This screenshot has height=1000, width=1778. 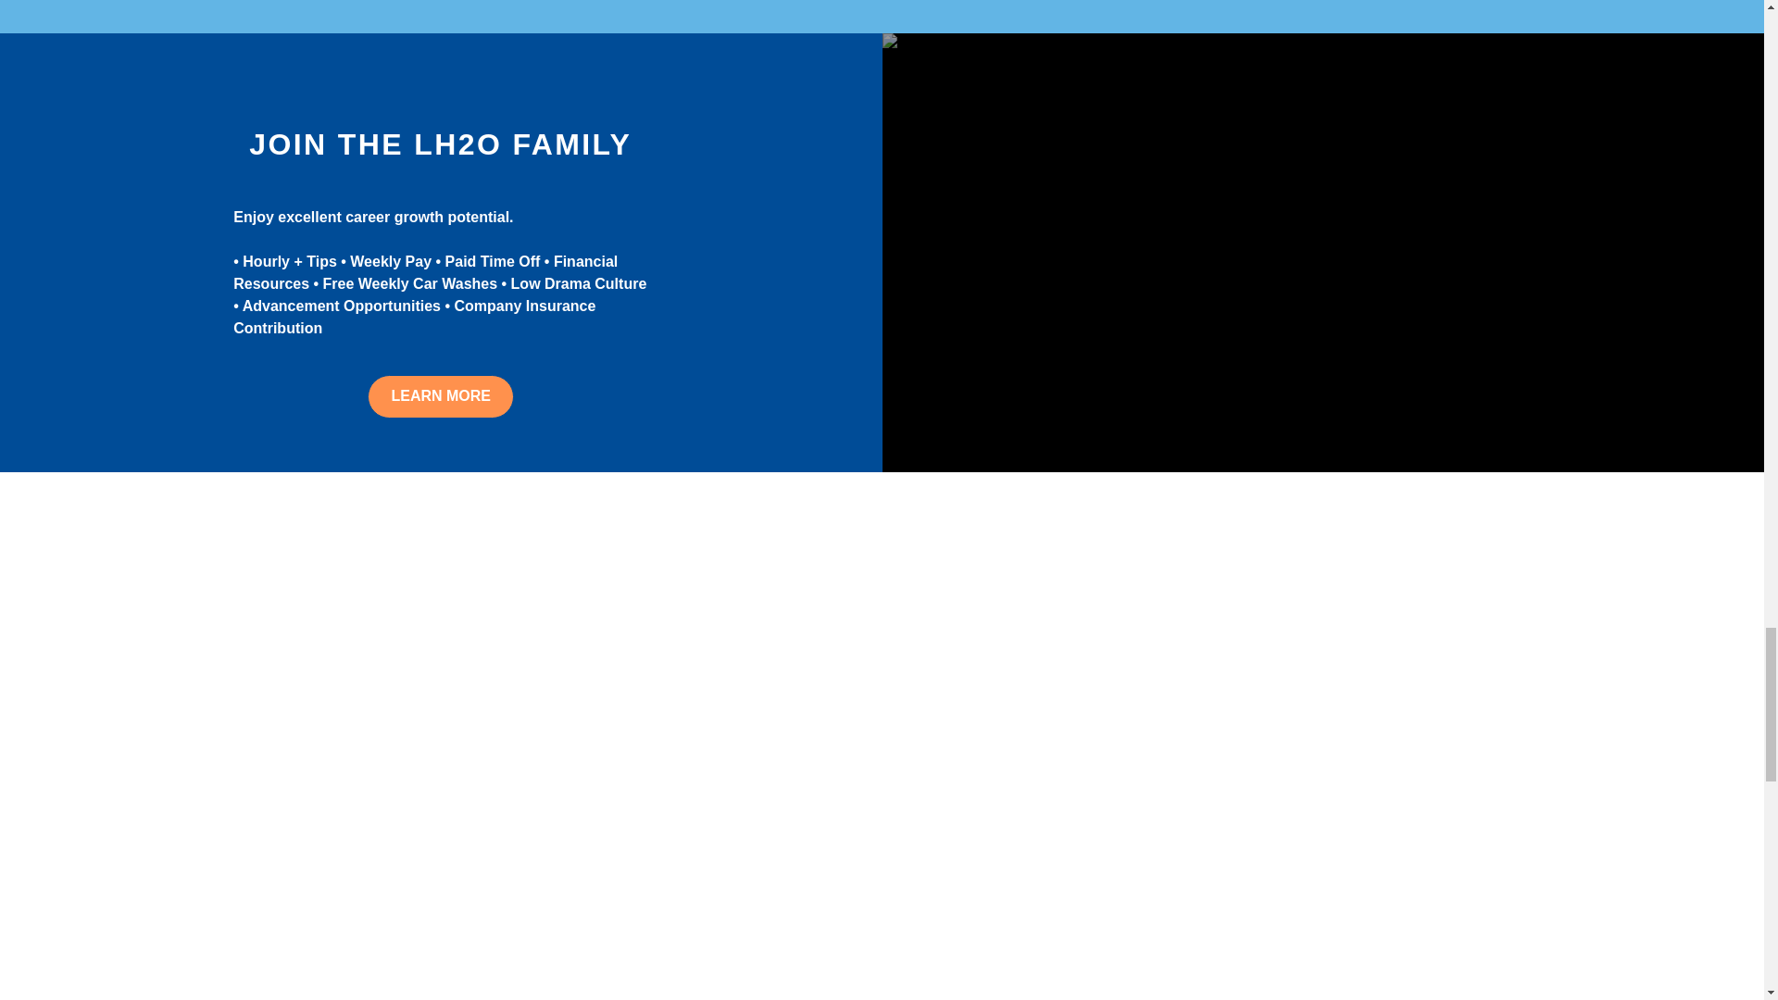 I want to click on LEARN MORE, so click(x=441, y=396).